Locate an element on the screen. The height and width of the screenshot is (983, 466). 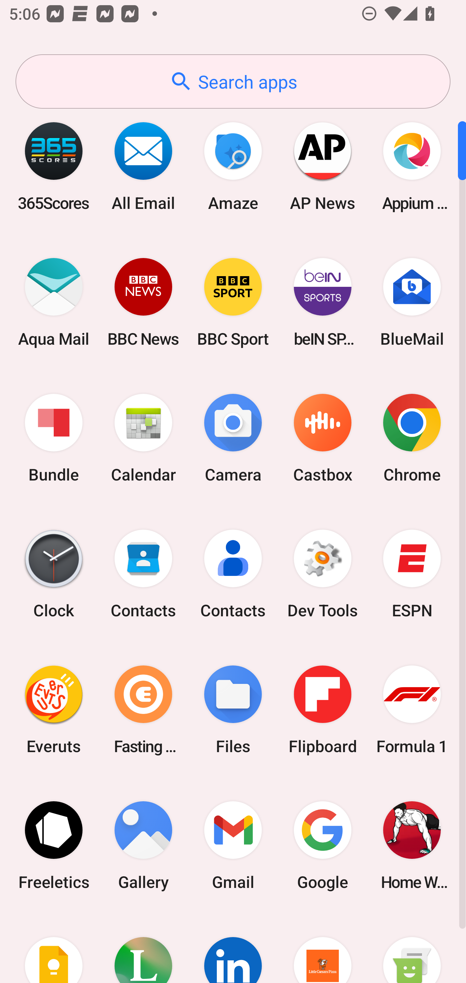
BlueMail is located at coordinates (412, 302).